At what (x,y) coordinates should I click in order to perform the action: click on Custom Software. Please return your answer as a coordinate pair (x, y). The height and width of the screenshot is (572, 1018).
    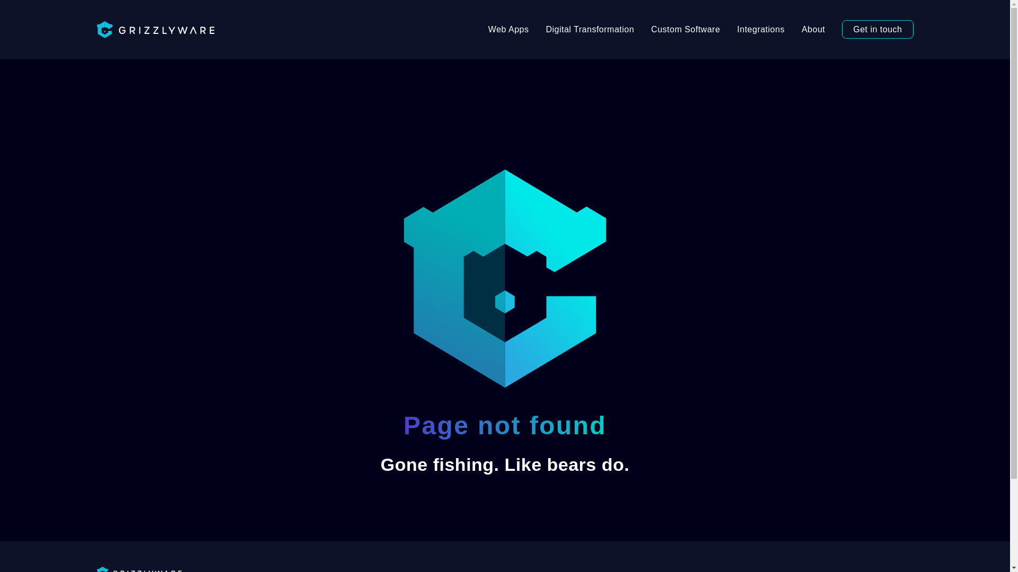
    Looking at the image, I should click on (685, 29).